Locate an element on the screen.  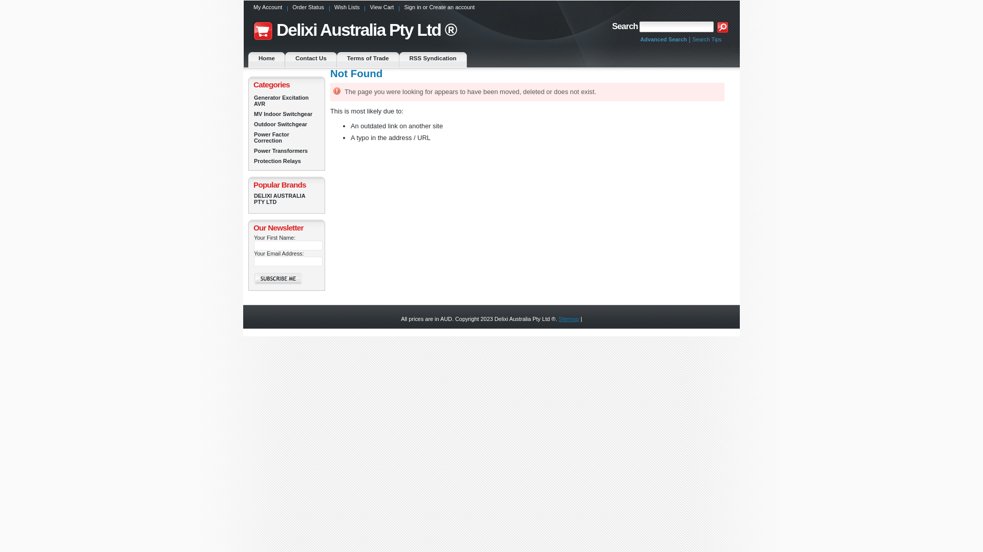
Sign in is located at coordinates (413, 7).